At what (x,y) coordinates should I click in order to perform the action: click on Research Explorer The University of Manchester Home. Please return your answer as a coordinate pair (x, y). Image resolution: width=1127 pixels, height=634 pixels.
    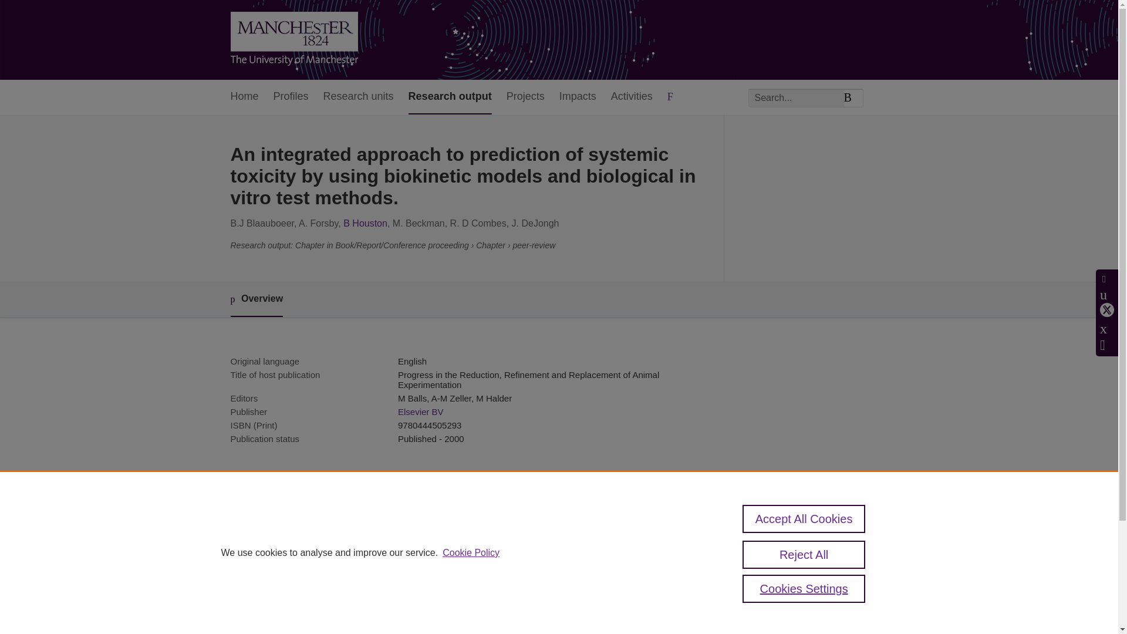
    Looking at the image, I should click on (293, 40).